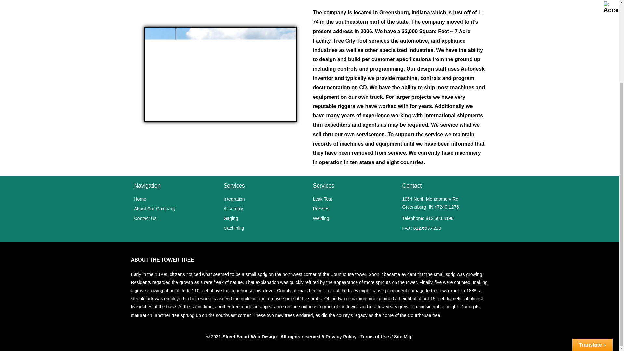 The height and width of the screenshot is (351, 624). I want to click on Privacy Policy - Terms of Use, so click(357, 337).